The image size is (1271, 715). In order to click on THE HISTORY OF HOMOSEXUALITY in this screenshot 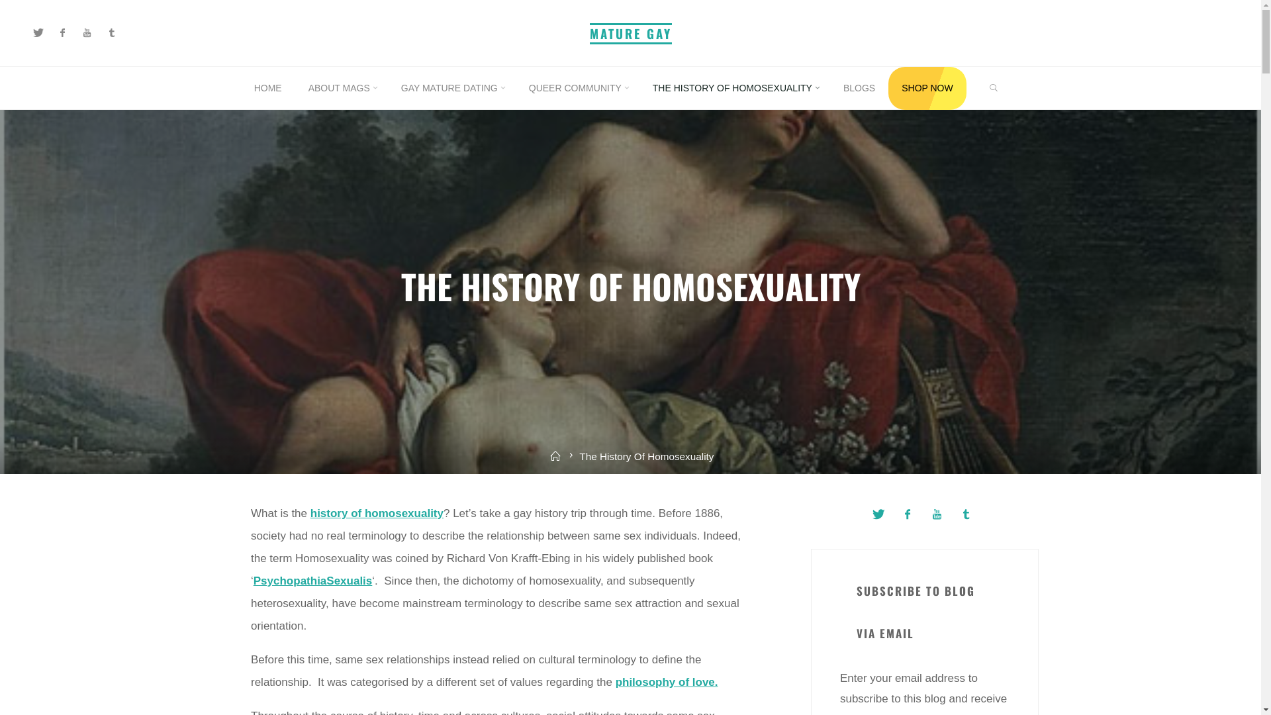, I will do `click(735, 89)`.